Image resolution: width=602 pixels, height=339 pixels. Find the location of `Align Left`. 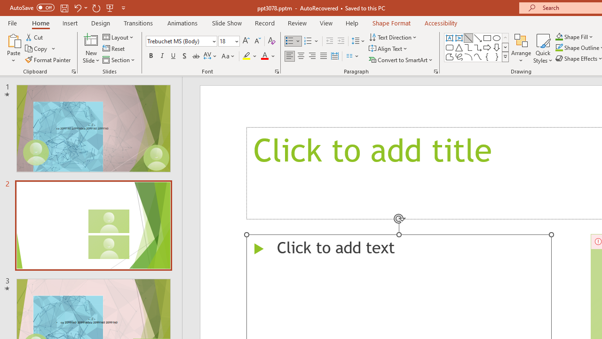

Align Left is located at coordinates (290, 56).